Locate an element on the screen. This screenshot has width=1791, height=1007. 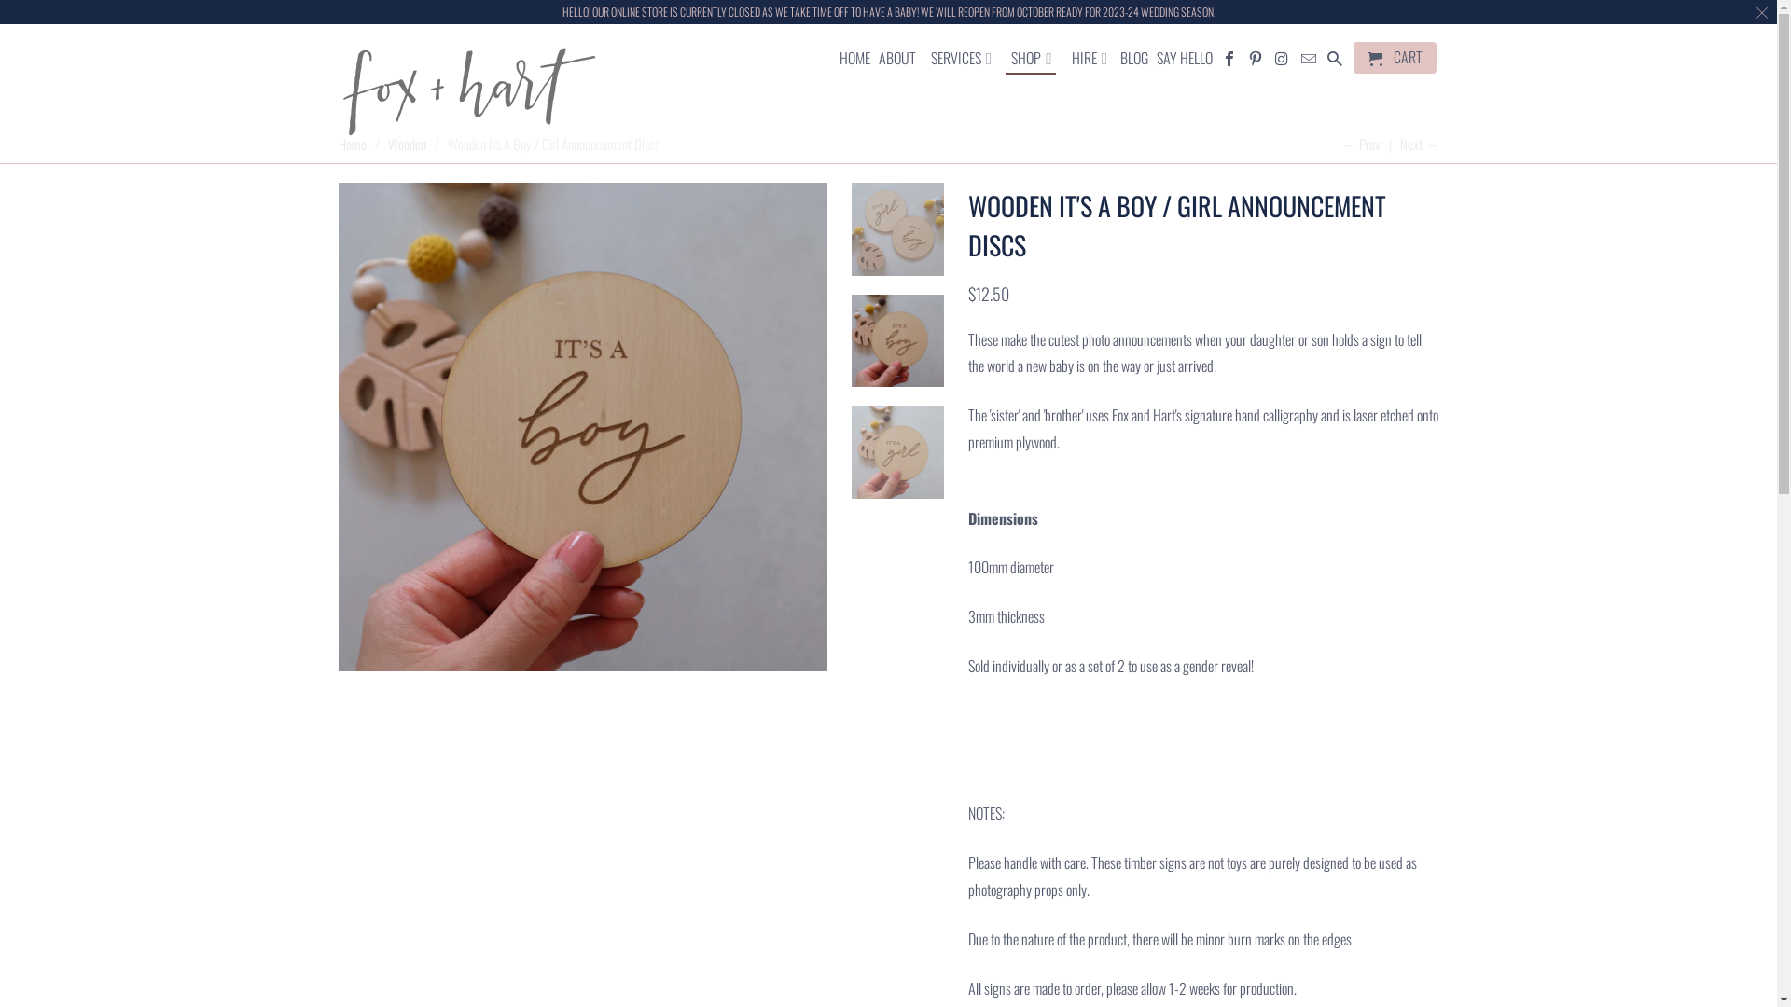
SAY HELLO is located at coordinates (1185, 62).